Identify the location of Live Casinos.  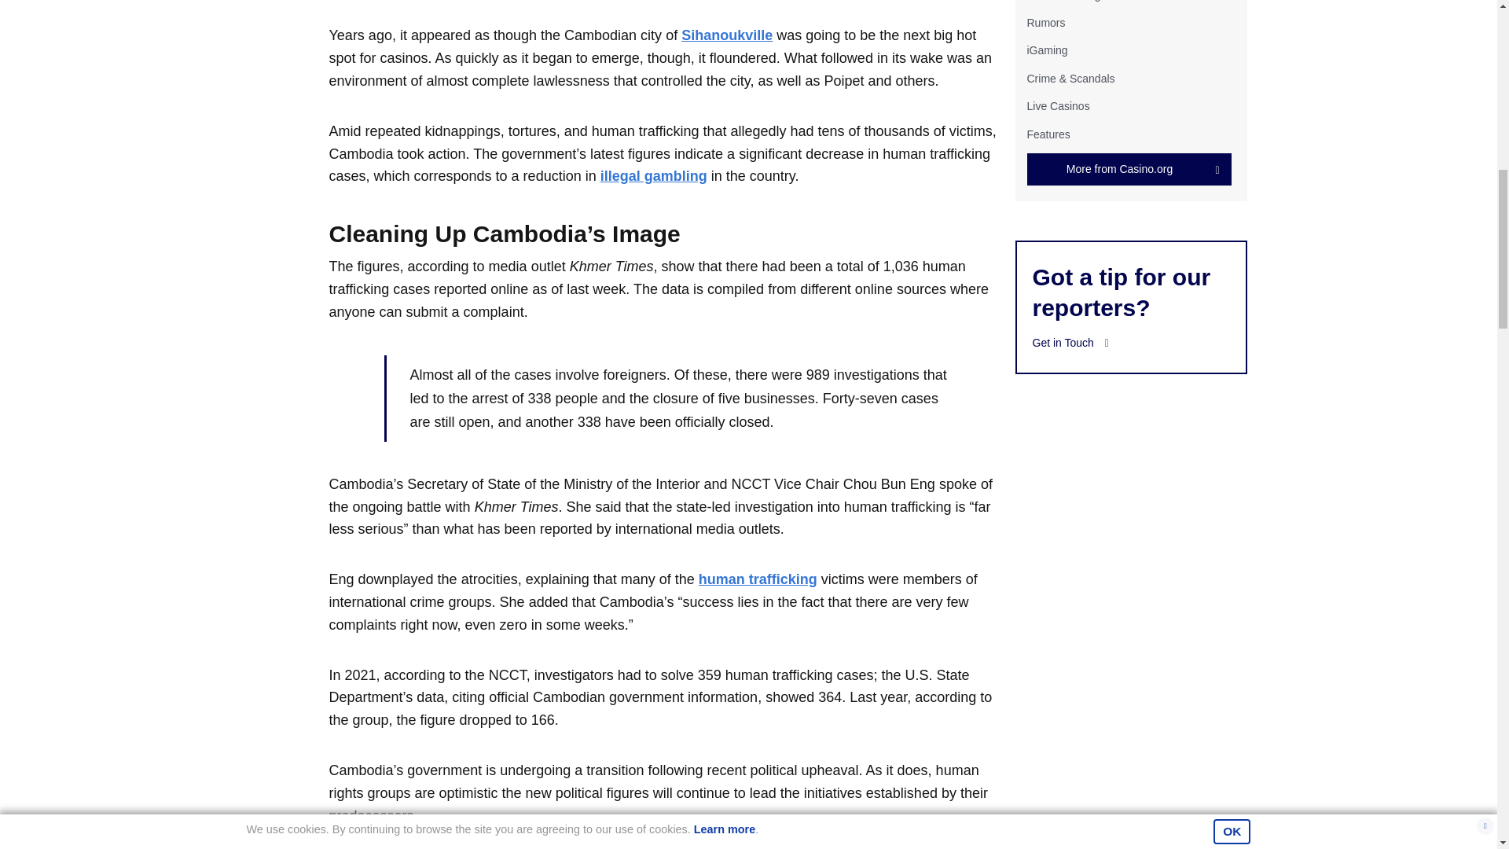
(1058, 105).